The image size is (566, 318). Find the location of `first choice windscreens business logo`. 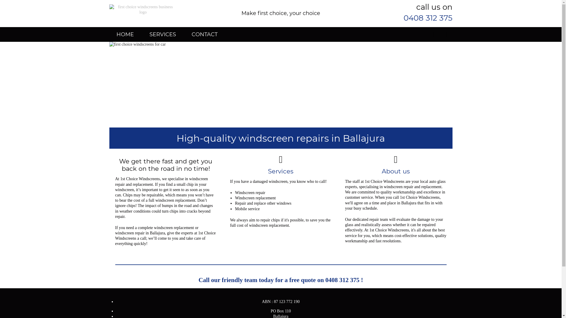

first choice windscreens business logo is located at coordinates (143, 10).